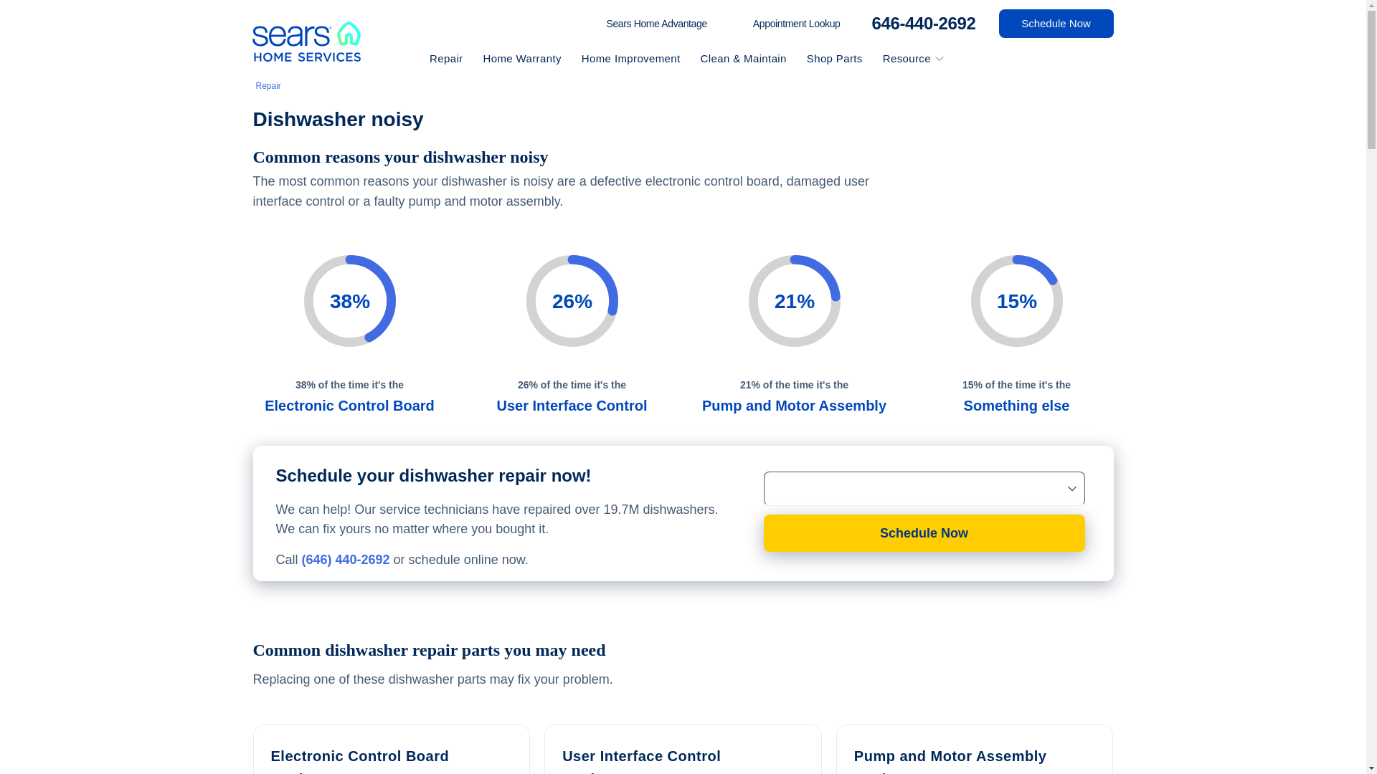  I want to click on Resource, so click(902, 58).